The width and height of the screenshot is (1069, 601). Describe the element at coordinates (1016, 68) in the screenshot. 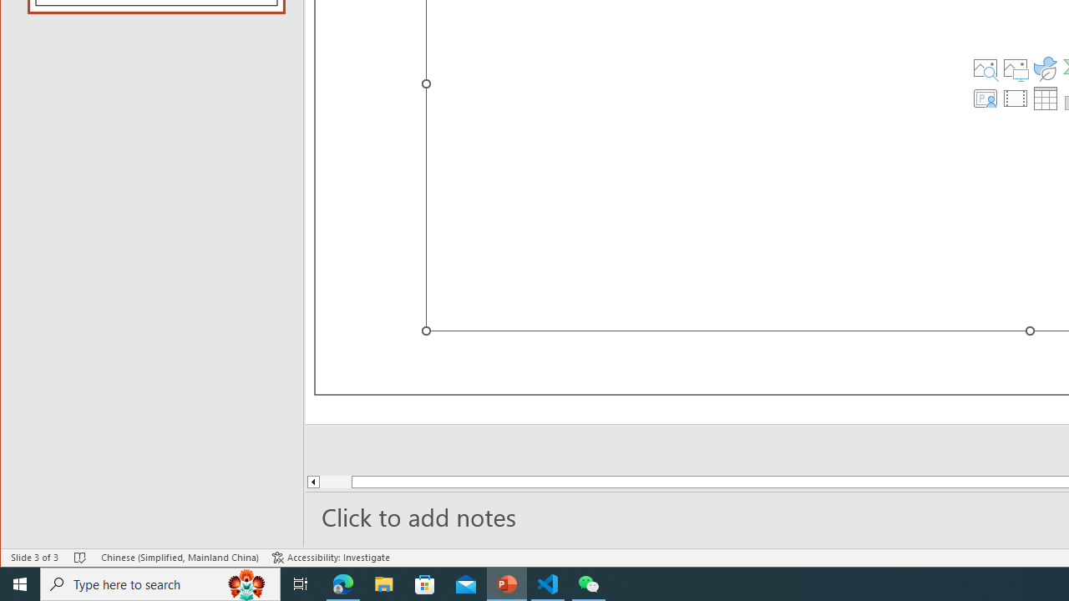

I see `Pictures` at that location.